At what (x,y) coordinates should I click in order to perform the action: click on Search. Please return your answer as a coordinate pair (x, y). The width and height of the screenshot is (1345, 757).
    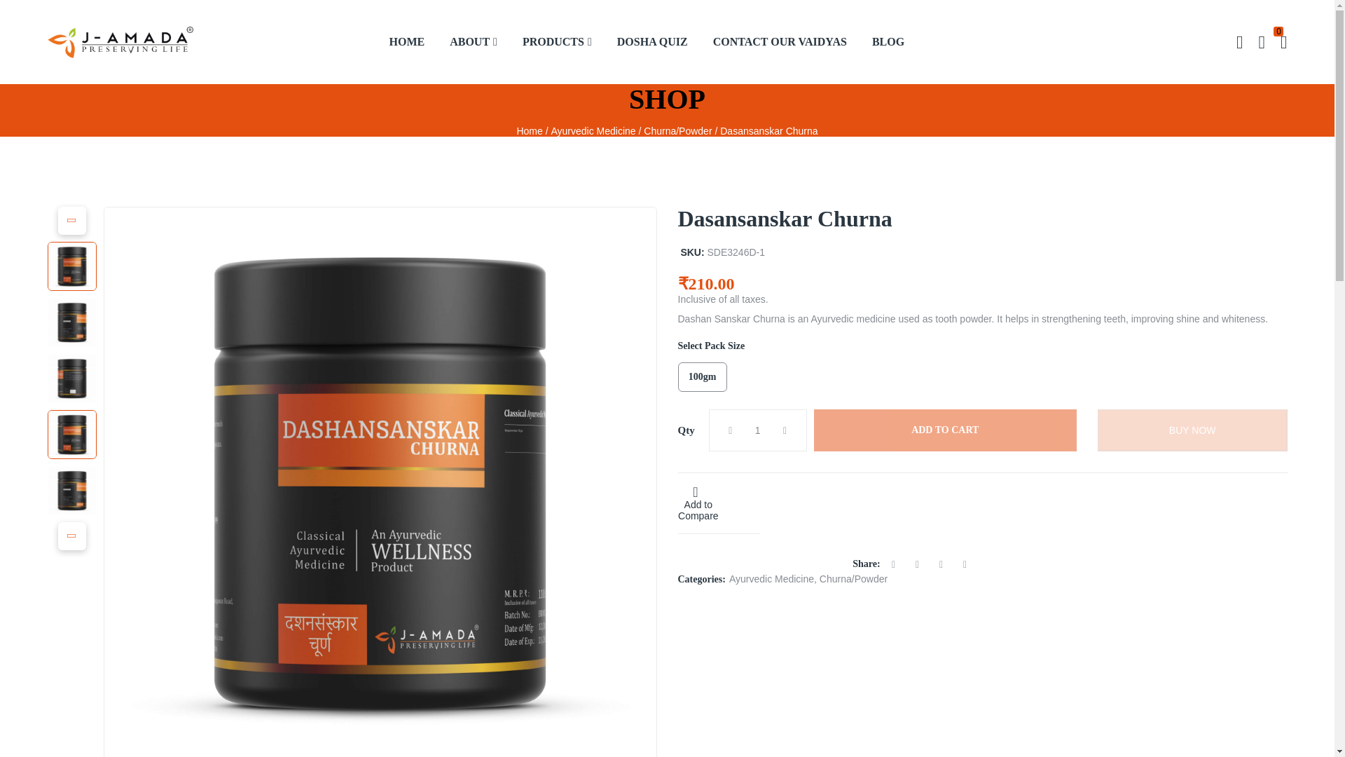
    Looking at the image, I should click on (1240, 42).